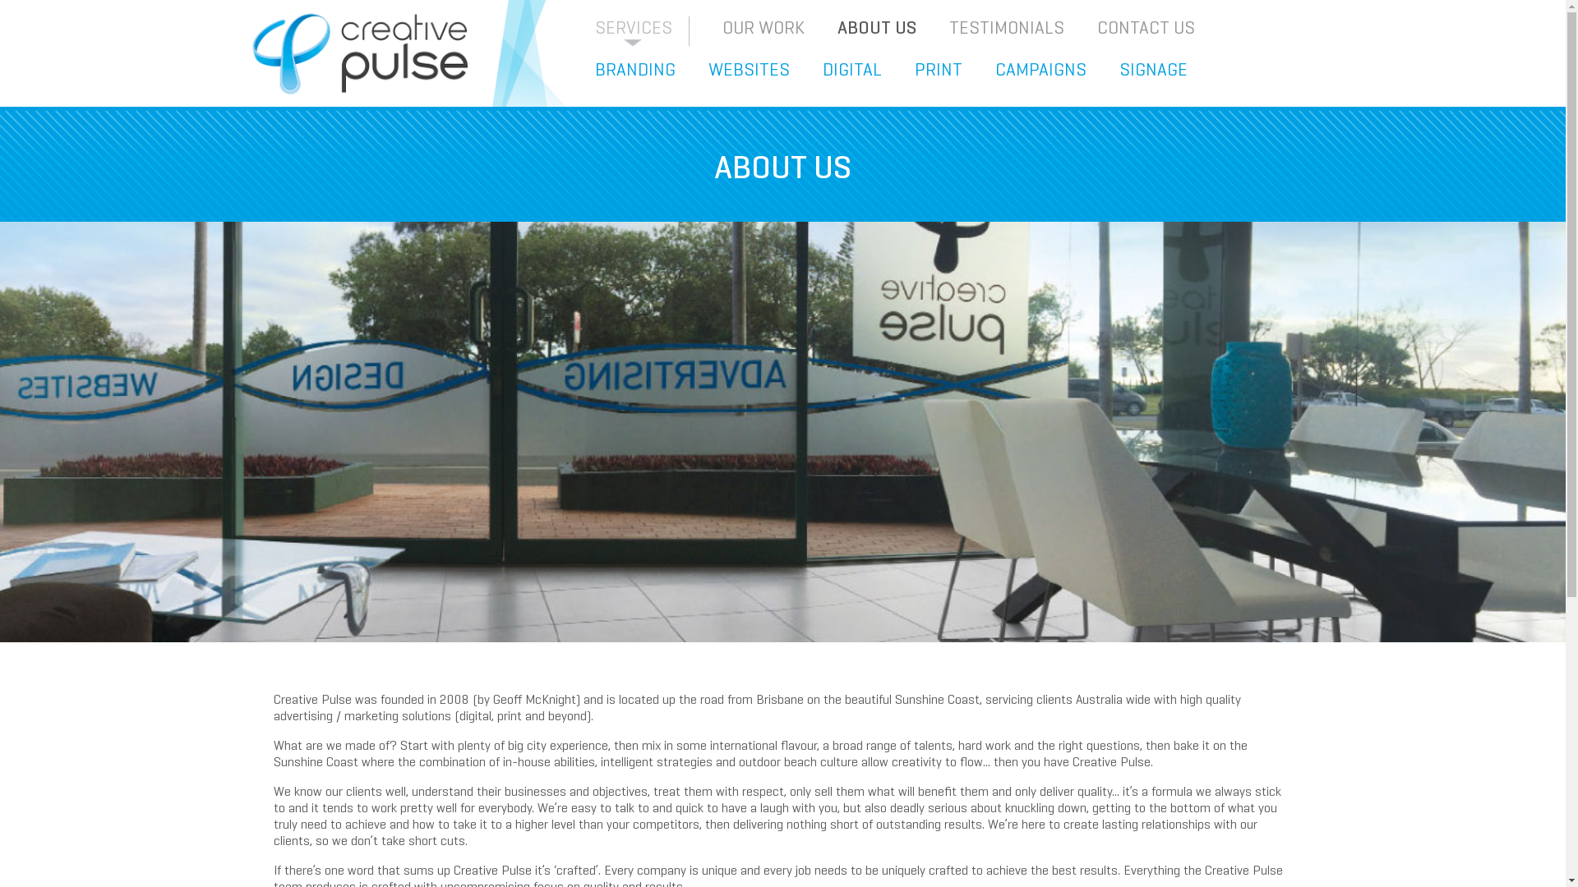  Describe the element at coordinates (851, 69) in the screenshot. I see `DIGITAL` at that location.